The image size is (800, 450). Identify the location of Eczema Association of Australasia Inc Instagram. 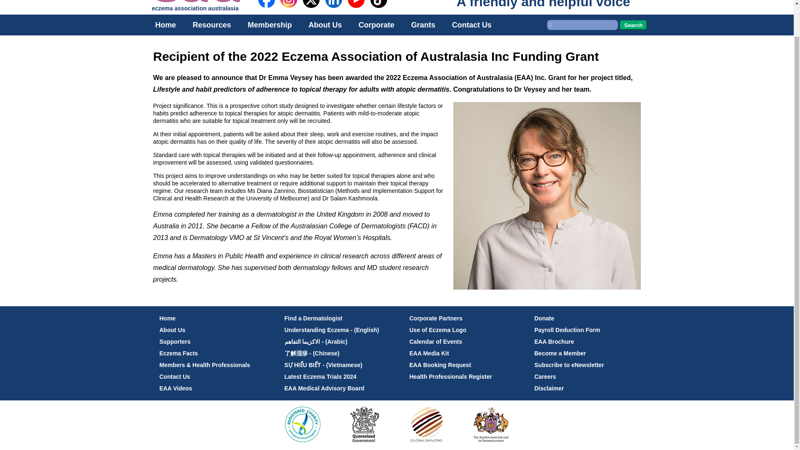
(289, 10).